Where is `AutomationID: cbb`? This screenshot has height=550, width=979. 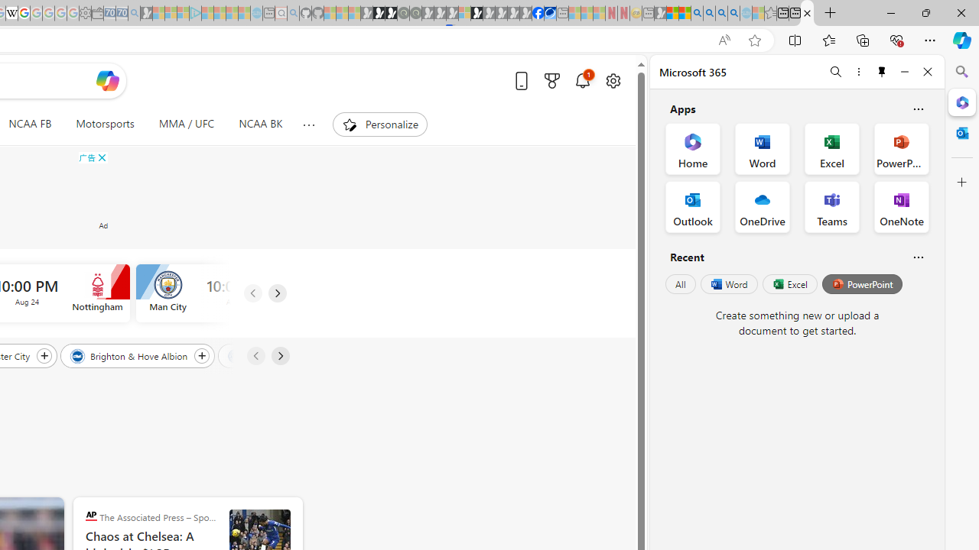 AutomationID: cbb is located at coordinates (101, 157).